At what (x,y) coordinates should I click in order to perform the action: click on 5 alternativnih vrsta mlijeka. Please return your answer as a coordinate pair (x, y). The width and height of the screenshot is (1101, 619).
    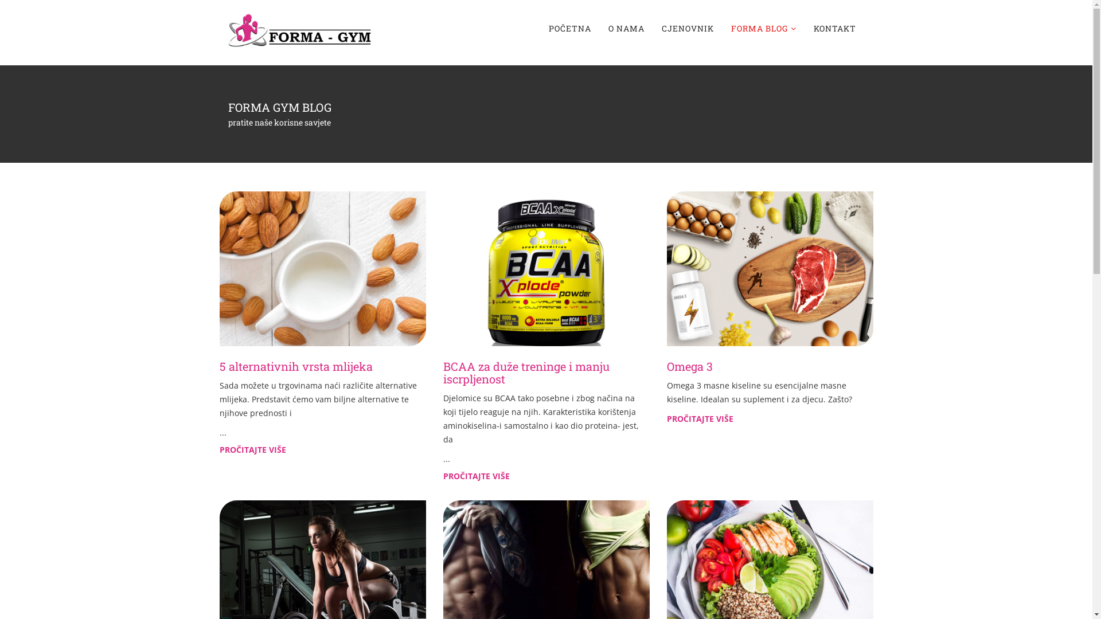
    Looking at the image, I should click on (296, 366).